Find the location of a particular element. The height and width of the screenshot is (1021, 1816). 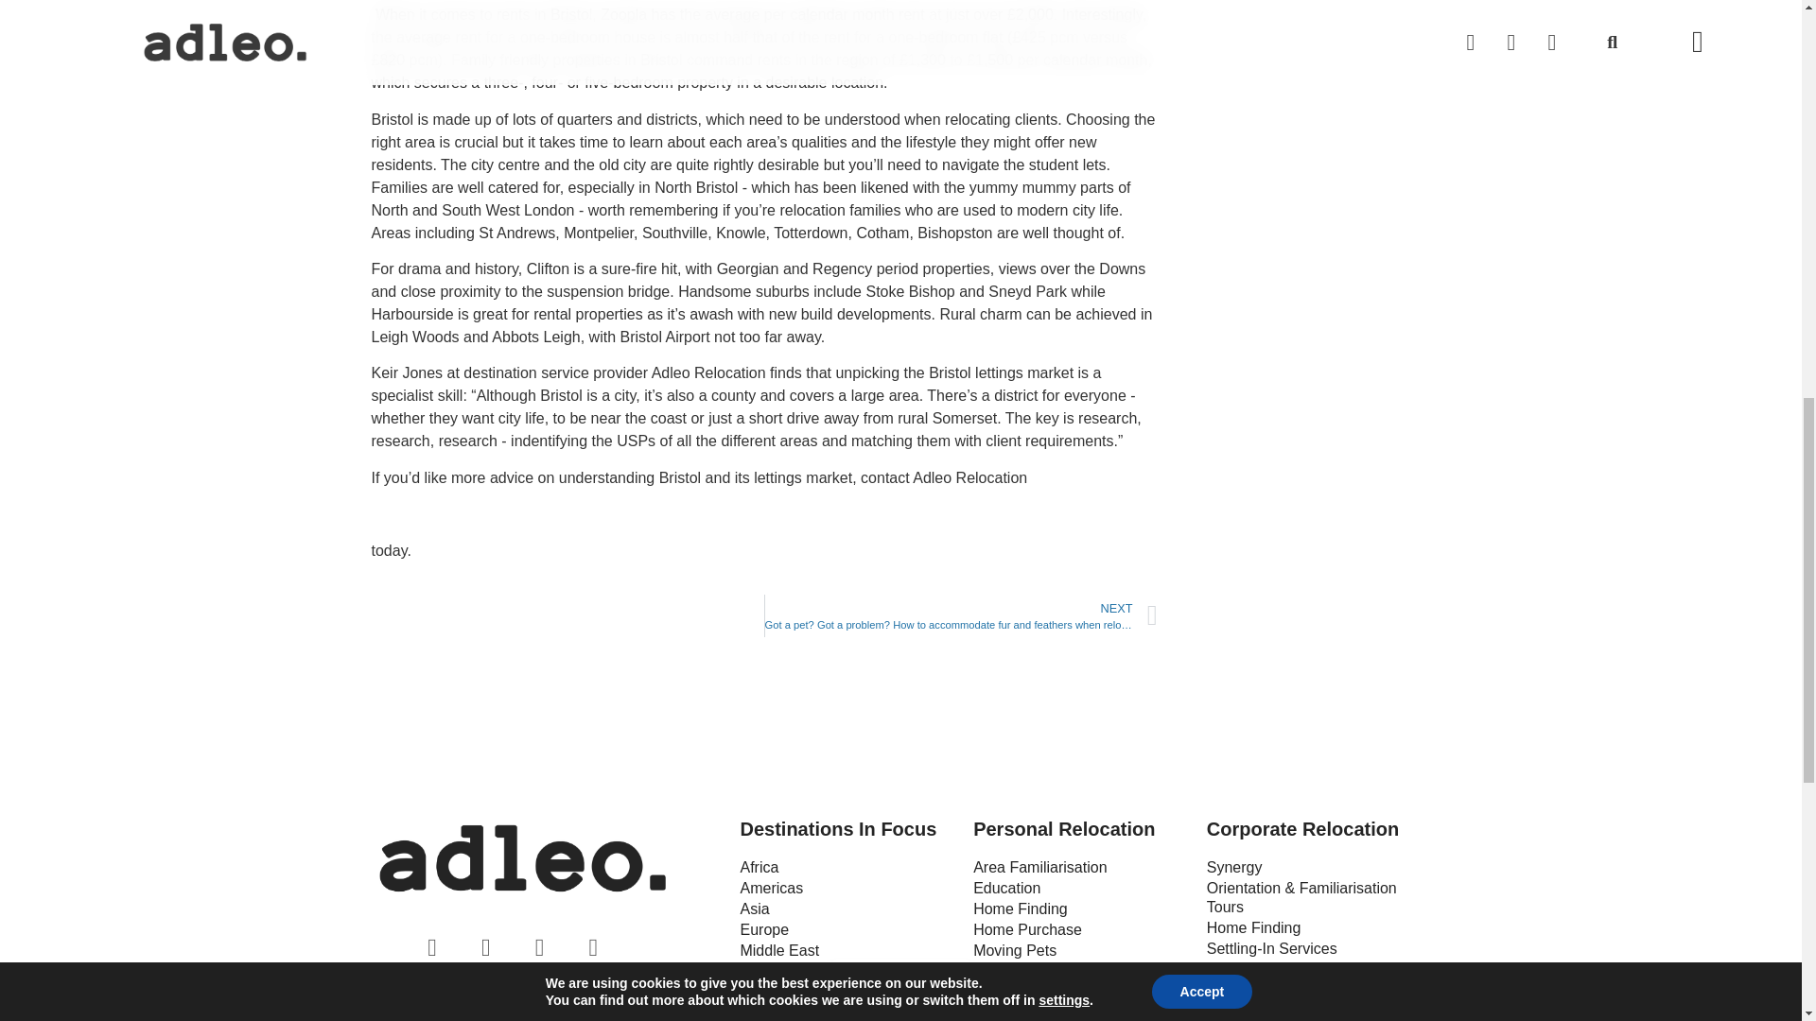

Netherlands is located at coordinates (847, 972).